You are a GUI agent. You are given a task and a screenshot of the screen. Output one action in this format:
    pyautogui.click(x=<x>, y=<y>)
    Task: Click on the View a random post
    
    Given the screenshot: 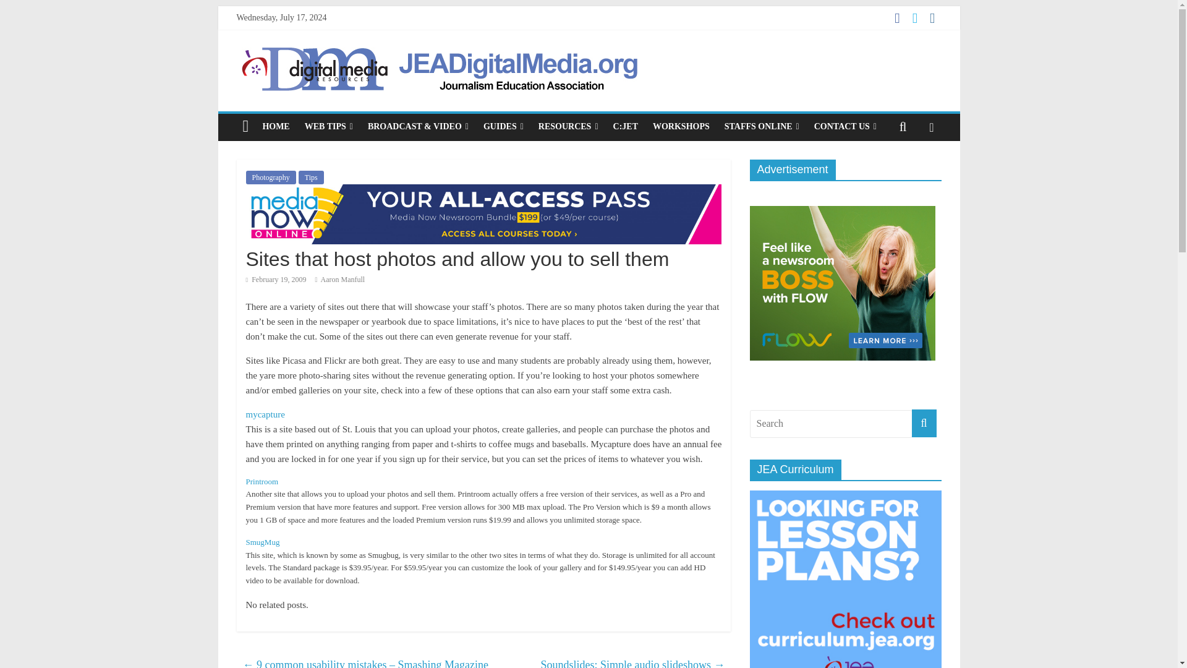 What is the action you would take?
    pyautogui.click(x=931, y=126)
    